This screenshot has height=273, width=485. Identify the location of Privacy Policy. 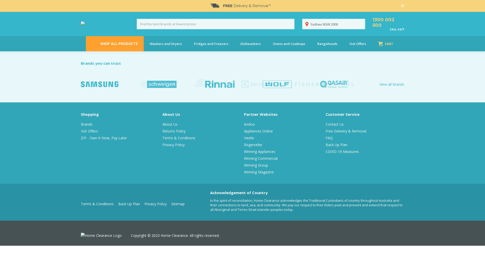
(174, 145).